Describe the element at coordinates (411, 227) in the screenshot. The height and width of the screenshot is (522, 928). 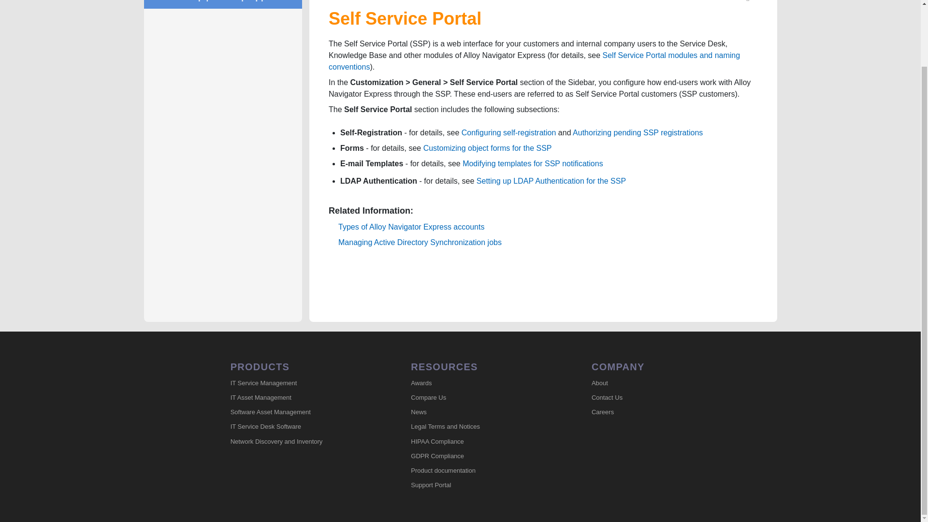
I see `Types of Alloy Navigator Express accounts` at that location.